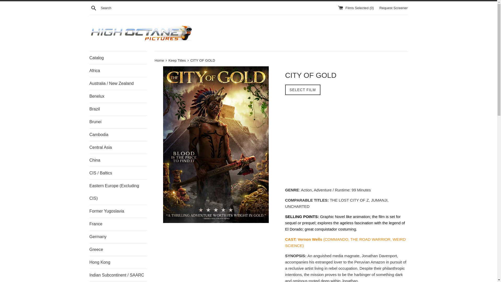  I want to click on Greece, so click(118, 250).